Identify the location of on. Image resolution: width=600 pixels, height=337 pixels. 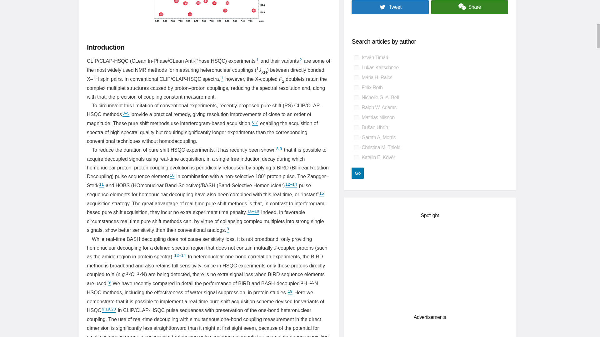
(356, 107).